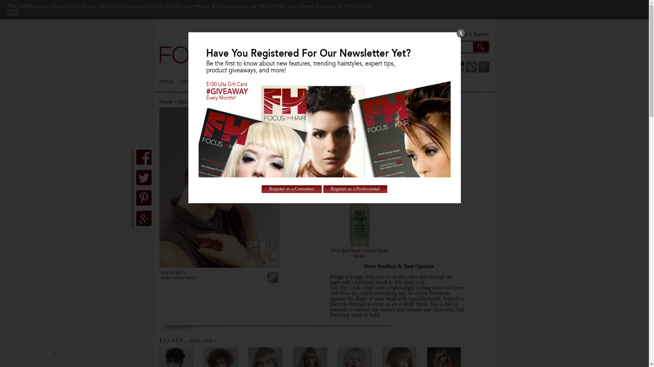 This screenshot has height=367, width=654. I want to click on Layered Bob with Movement, so click(265, 357).